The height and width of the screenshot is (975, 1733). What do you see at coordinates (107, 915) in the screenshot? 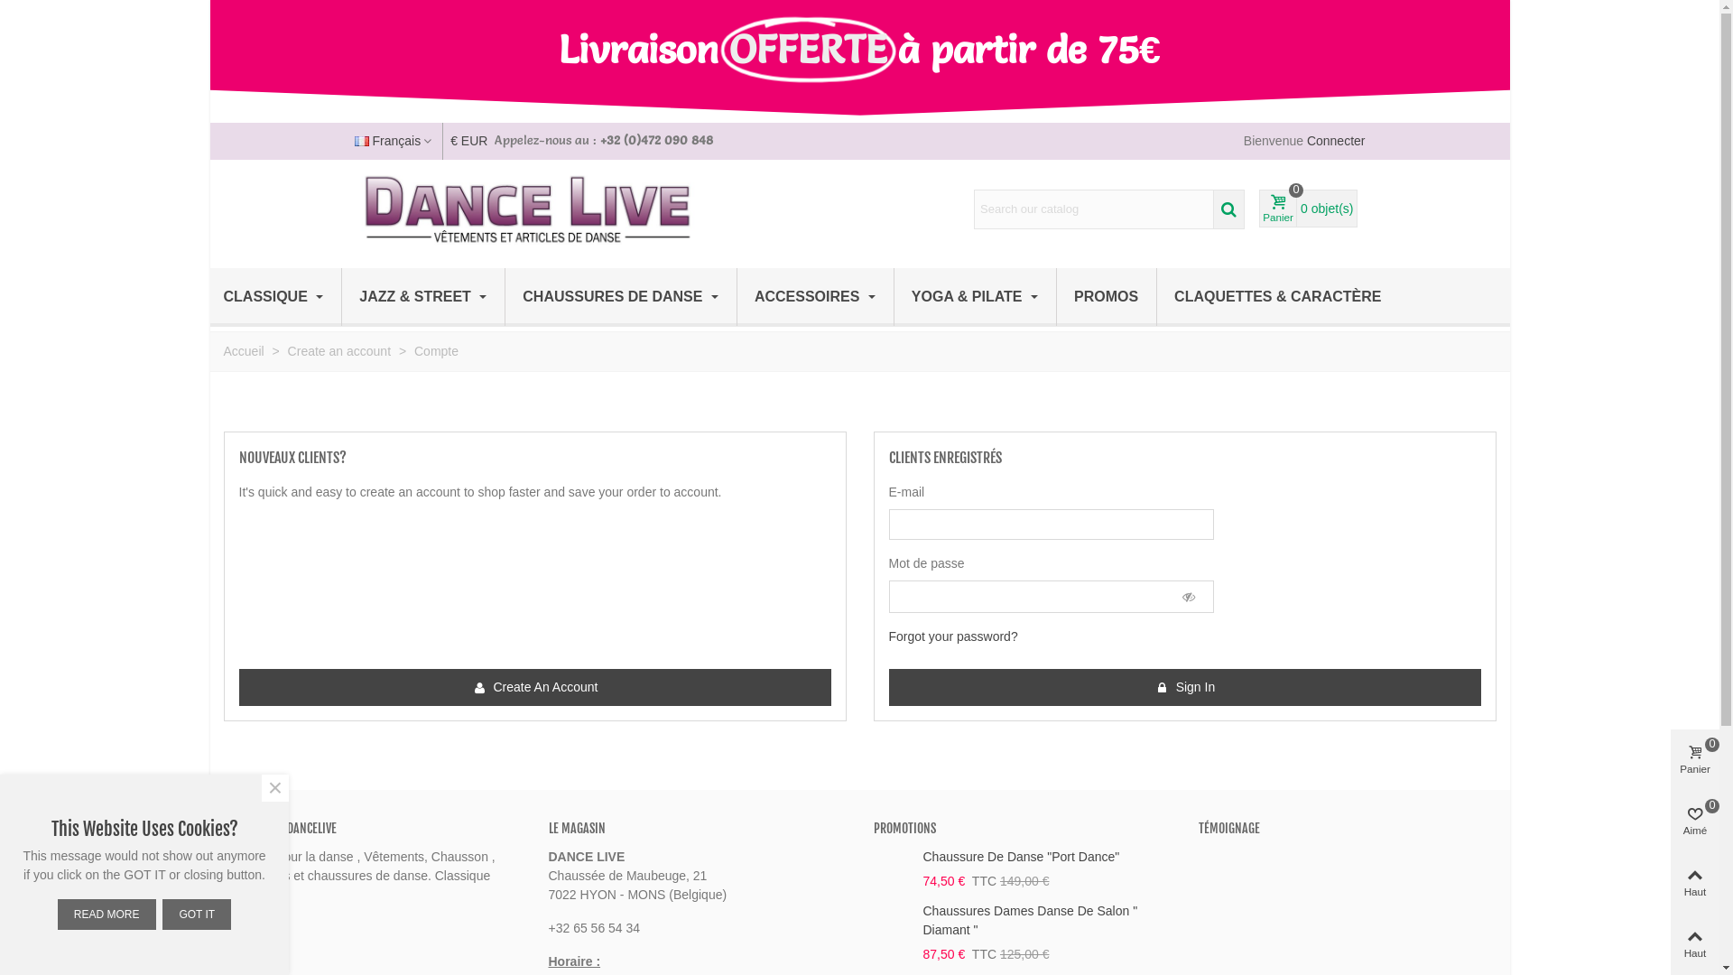
I see `READ MORE` at bounding box center [107, 915].